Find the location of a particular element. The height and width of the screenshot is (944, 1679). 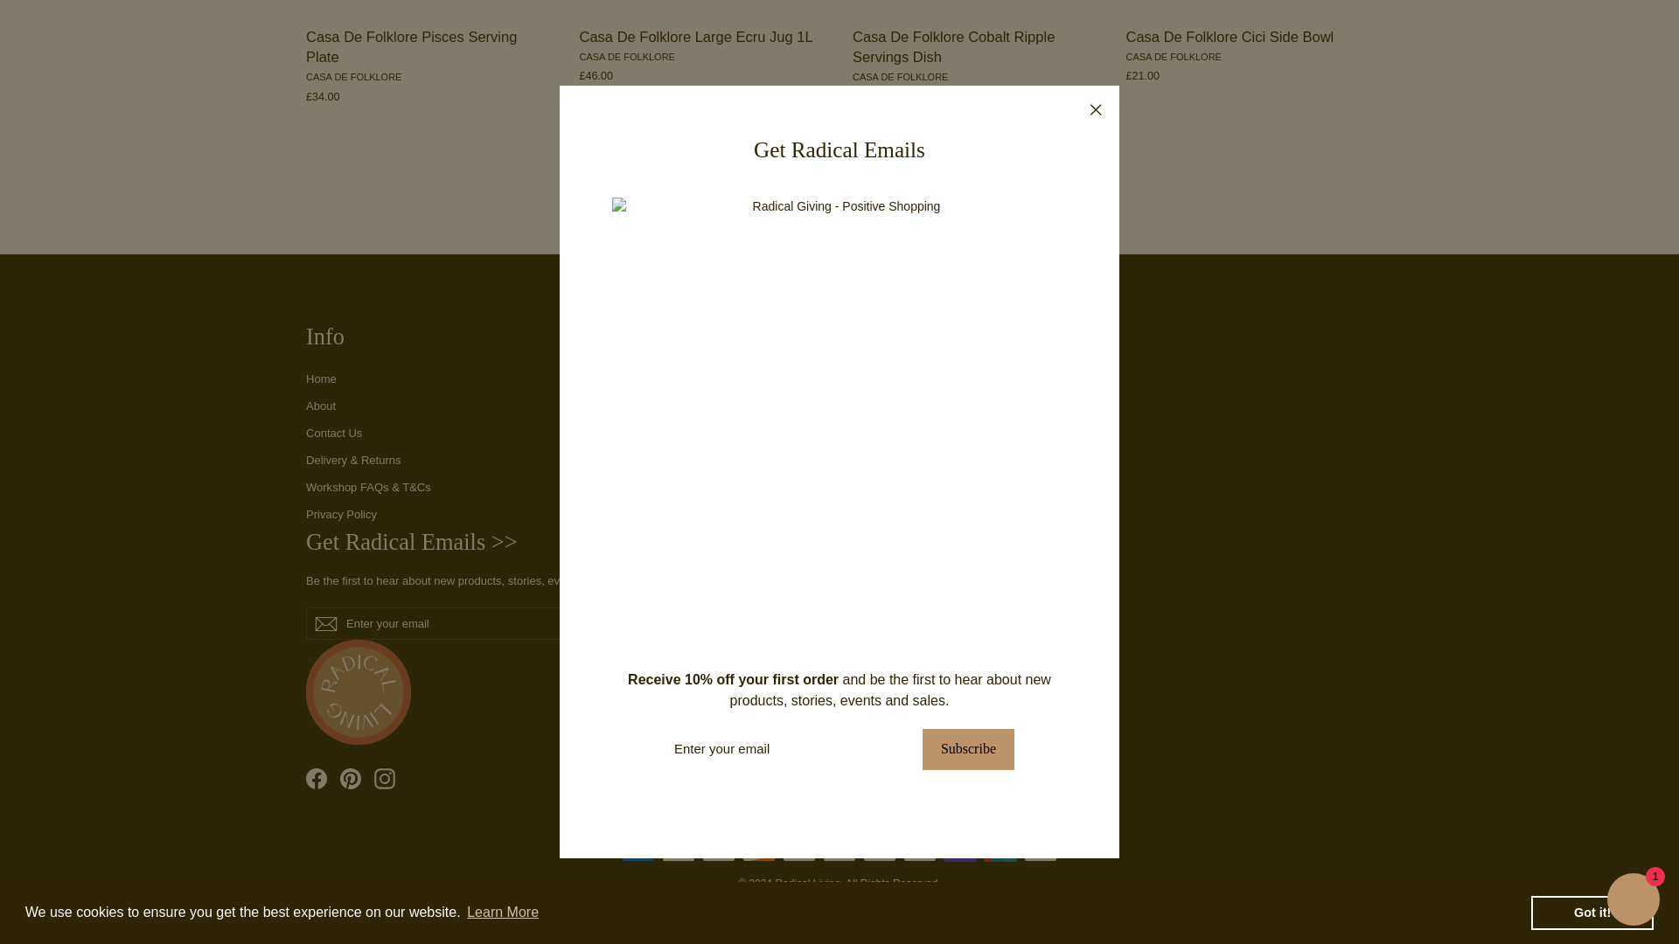

Union Pay is located at coordinates (1000, 851).